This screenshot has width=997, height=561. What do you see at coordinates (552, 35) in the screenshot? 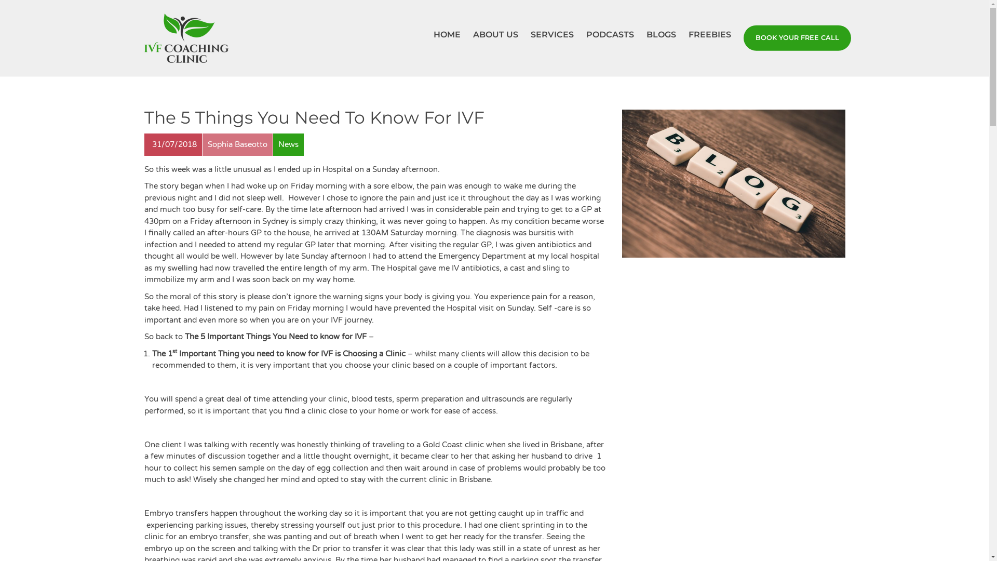
I see `SERVICES` at bounding box center [552, 35].